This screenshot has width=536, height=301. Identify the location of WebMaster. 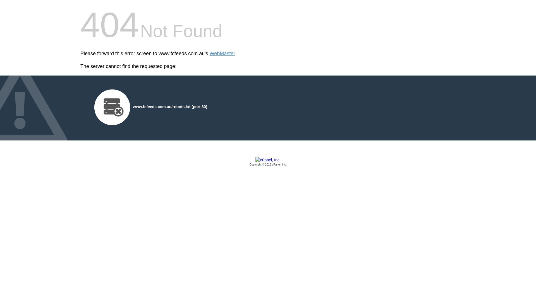
(222, 54).